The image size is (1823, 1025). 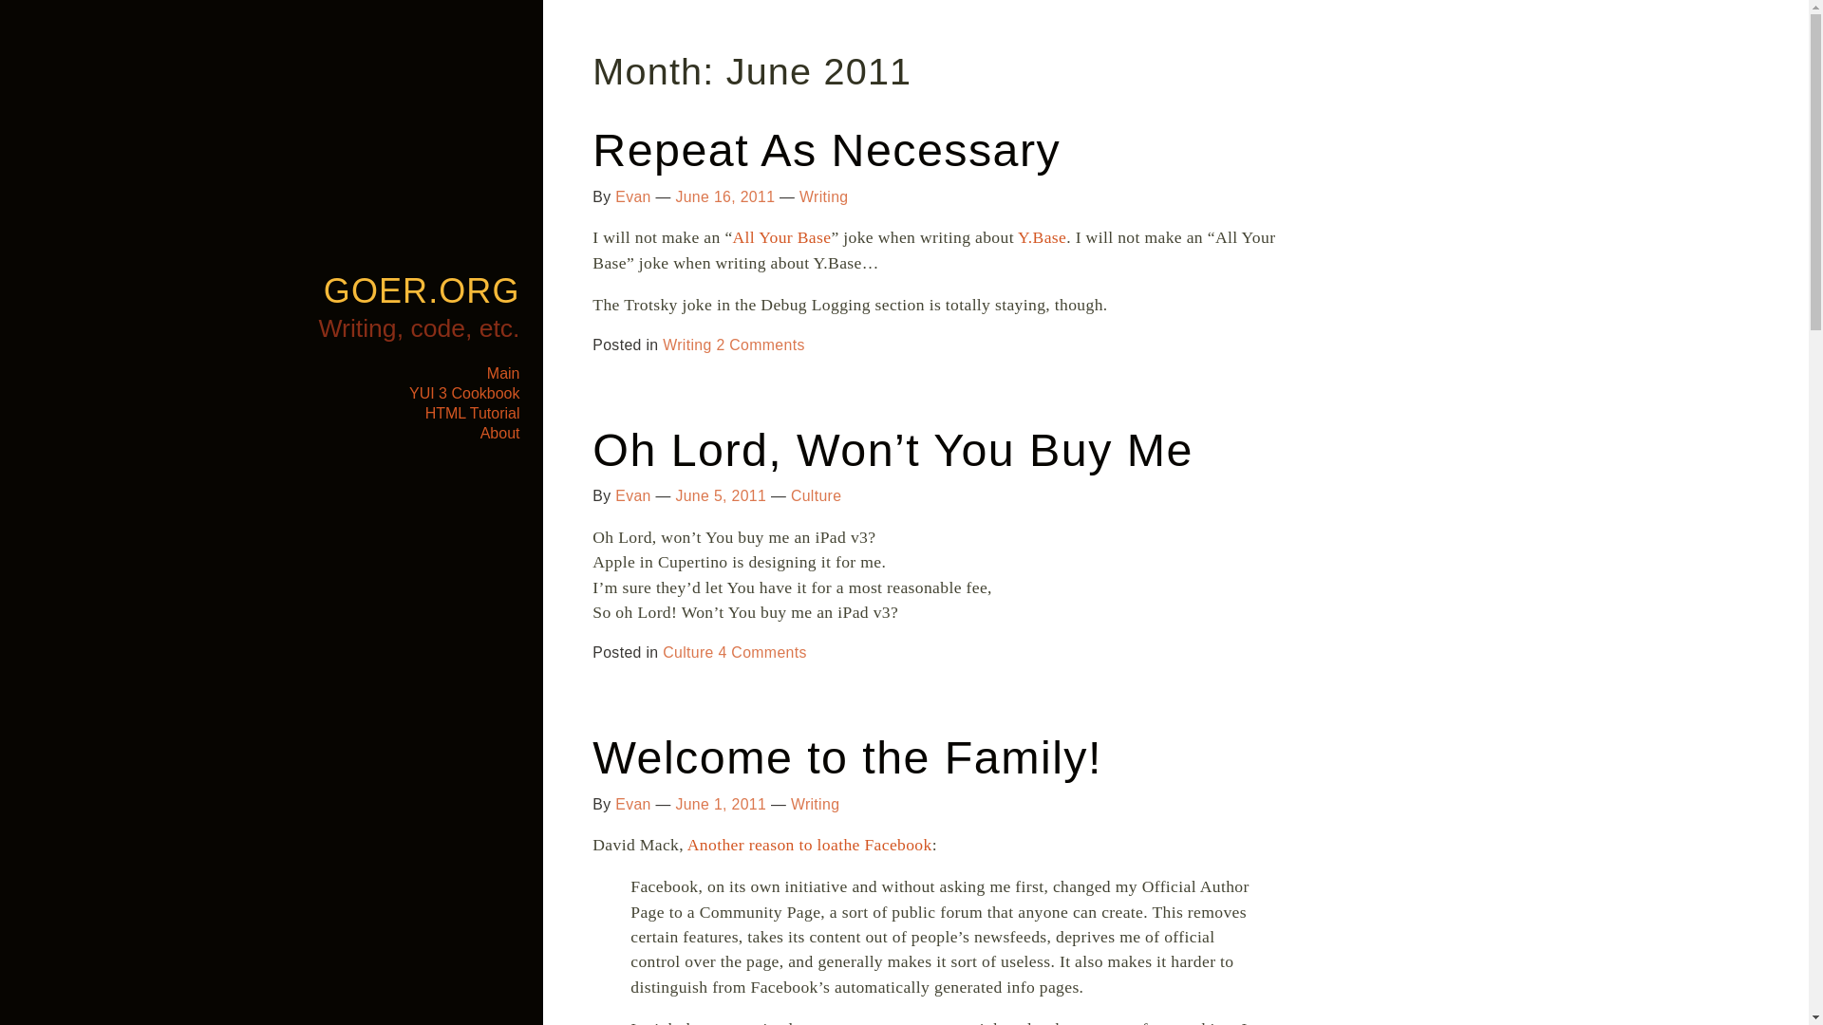 I want to click on Writing, so click(x=823, y=196).